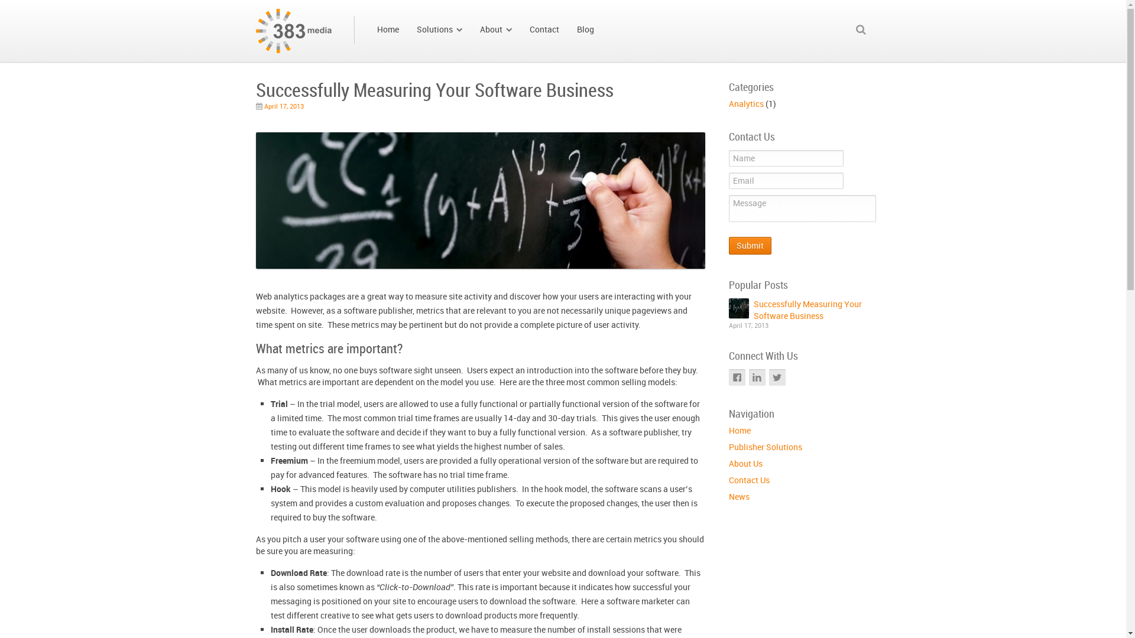  What do you see at coordinates (739, 430) in the screenshot?
I see `Home` at bounding box center [739, 430].